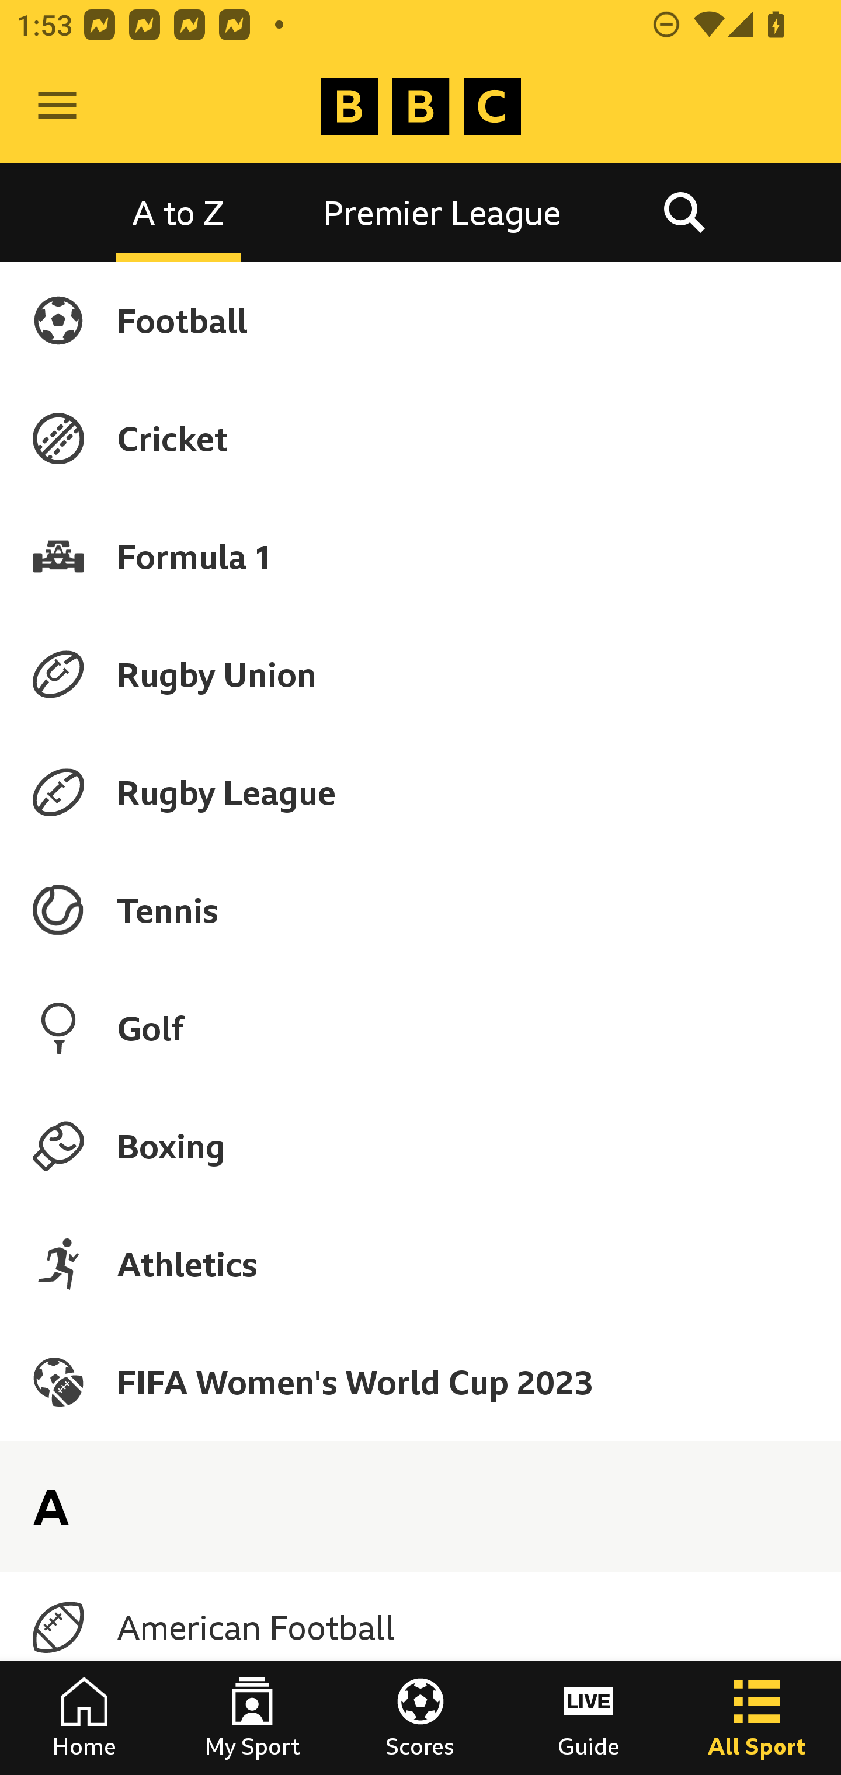 The width and height of the screenshot is (841, 1775). What do you see at coordinates (84, 1718) in the screenshot?
I see `Home` at bounding box center [84, 1718].